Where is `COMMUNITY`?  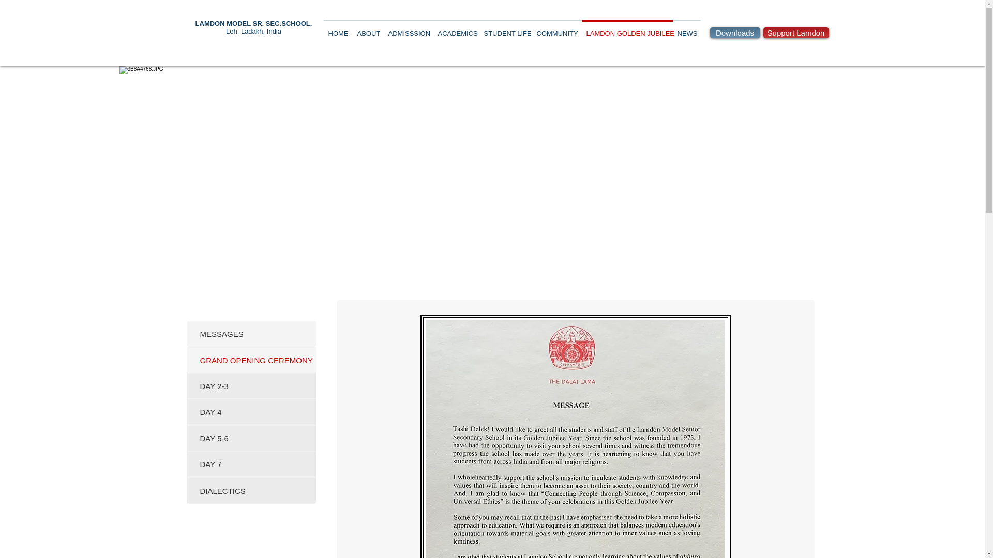 COMMUNITY is located at coordinates (557, 28).